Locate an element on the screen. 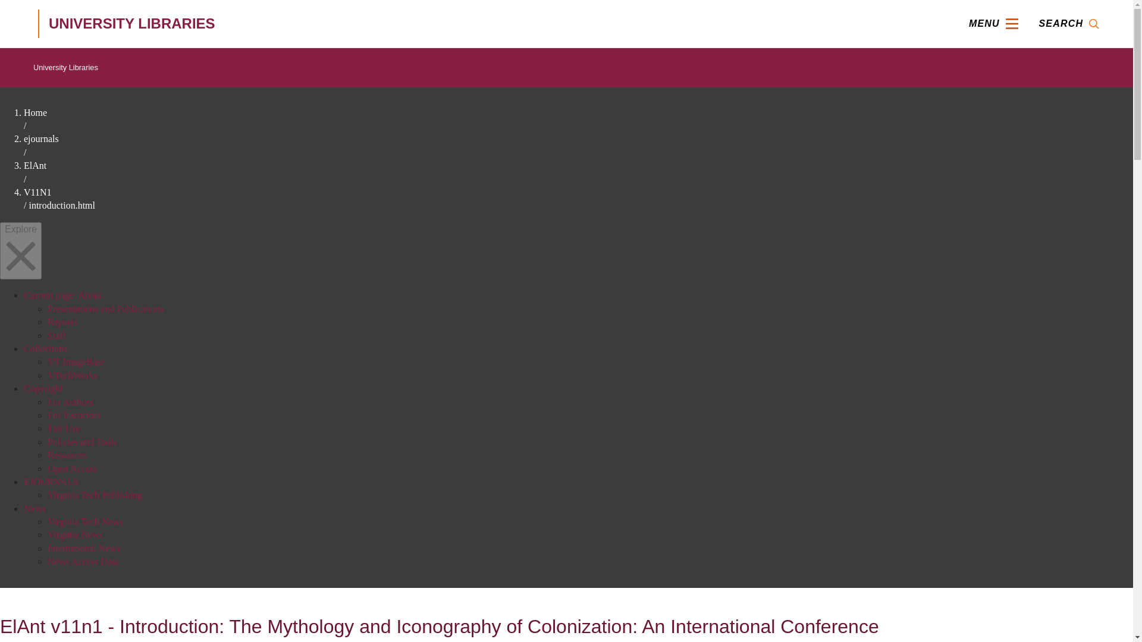 The height and width of the screenshot is (642, 1142). ejournals is located at coordinates (42, 138).